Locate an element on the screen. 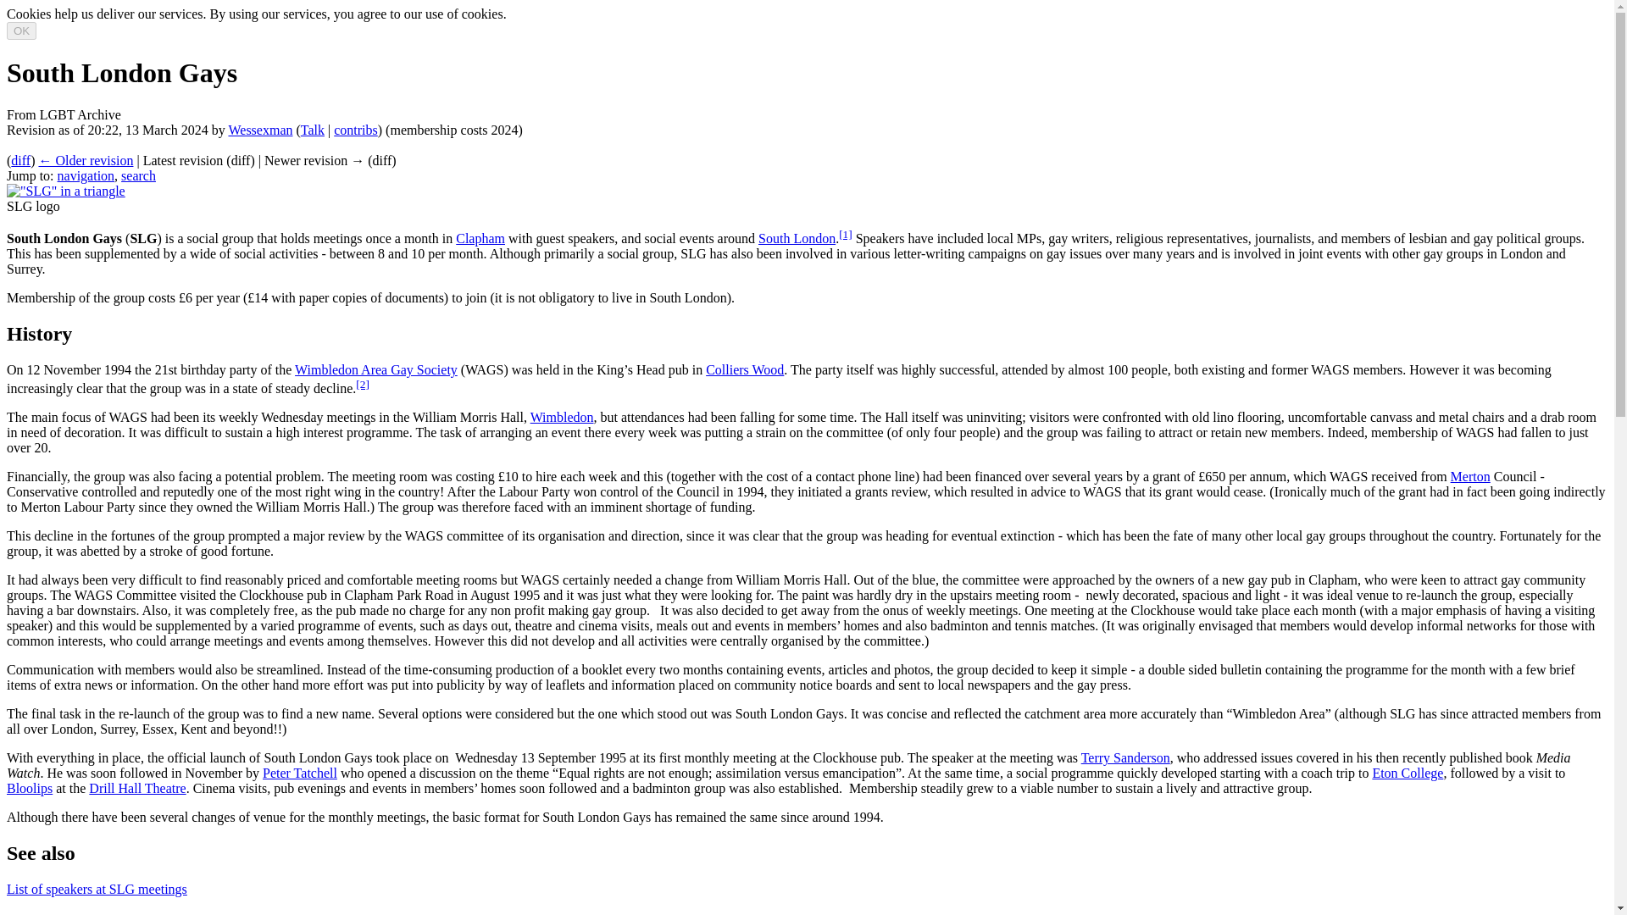  Colliers Wood is located at coordinates (745, 369).